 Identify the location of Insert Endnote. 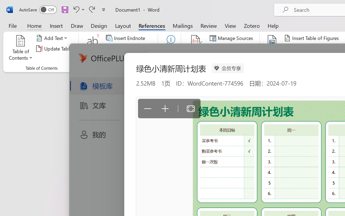
(126, 38).